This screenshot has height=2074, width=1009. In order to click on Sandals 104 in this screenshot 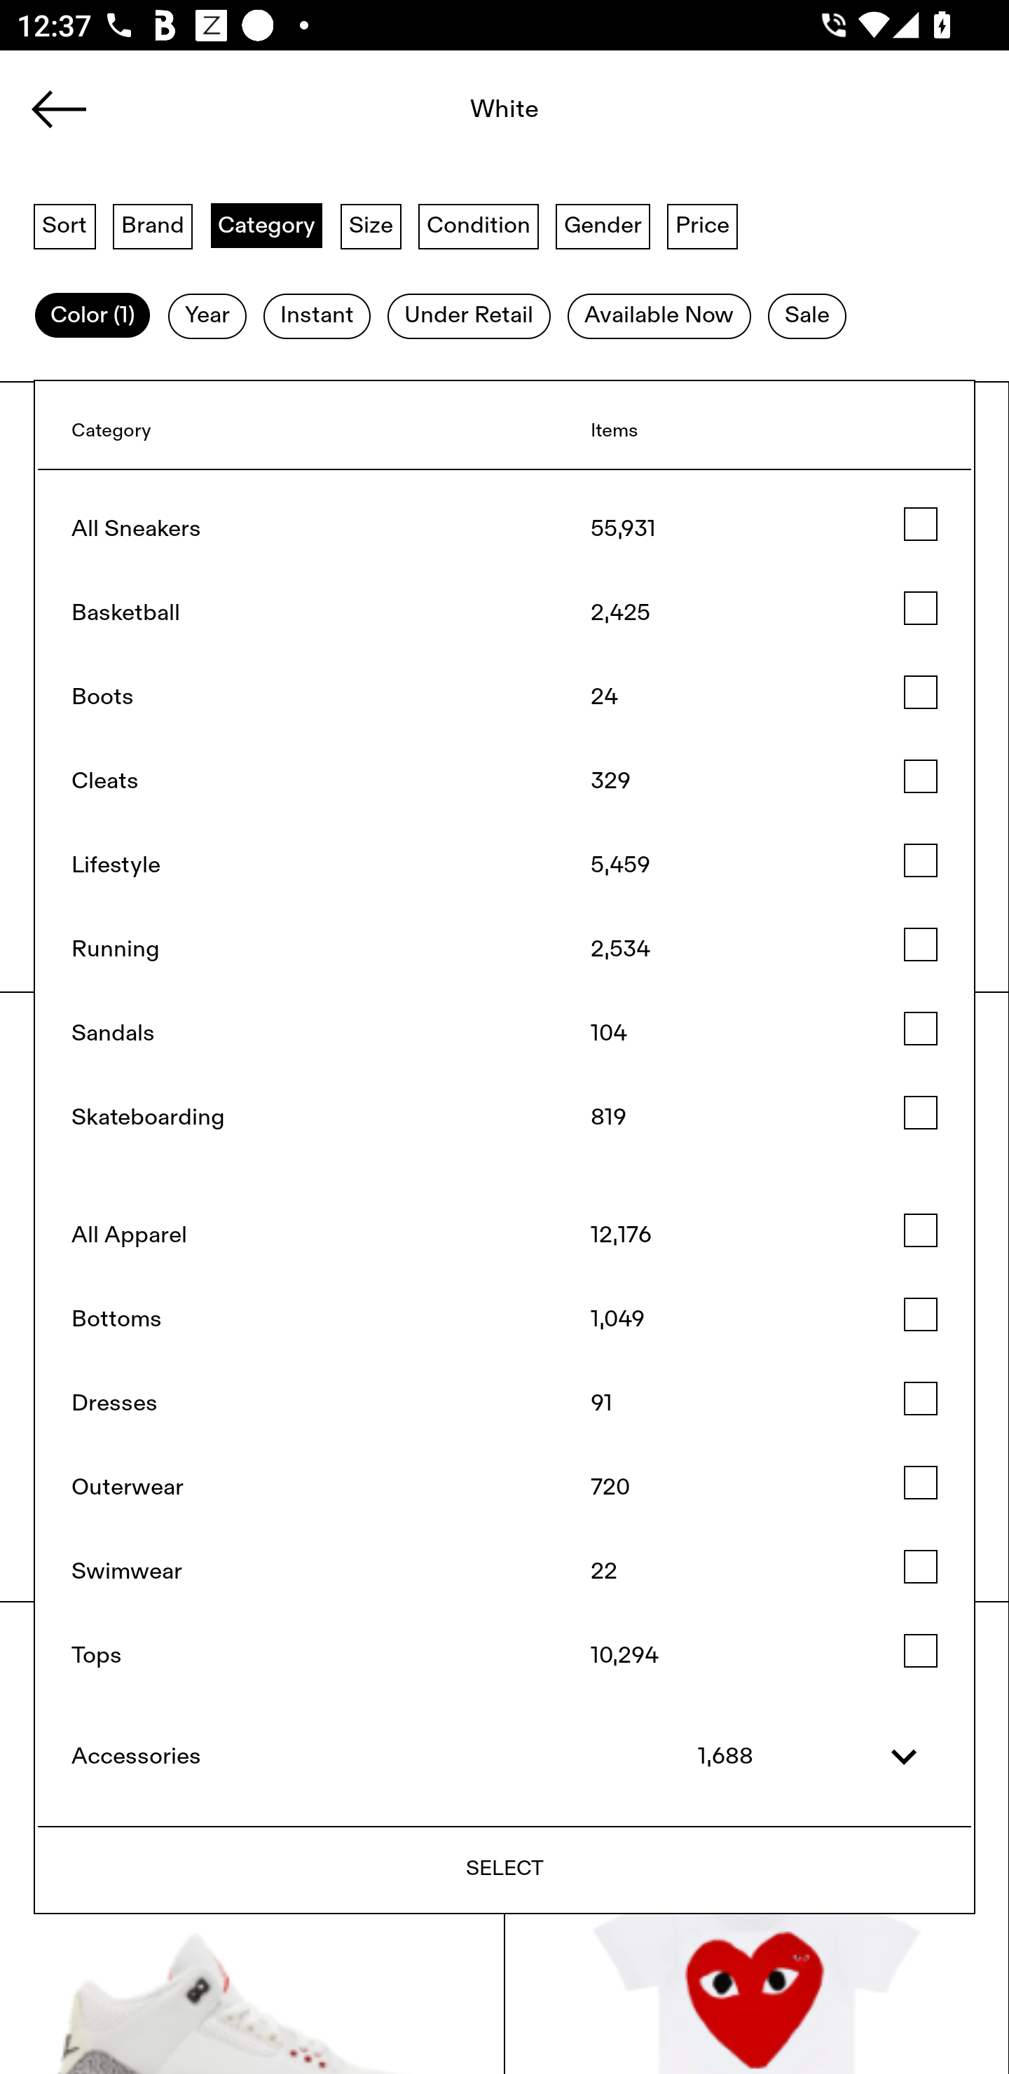, I will do `click(504, 1033)`.